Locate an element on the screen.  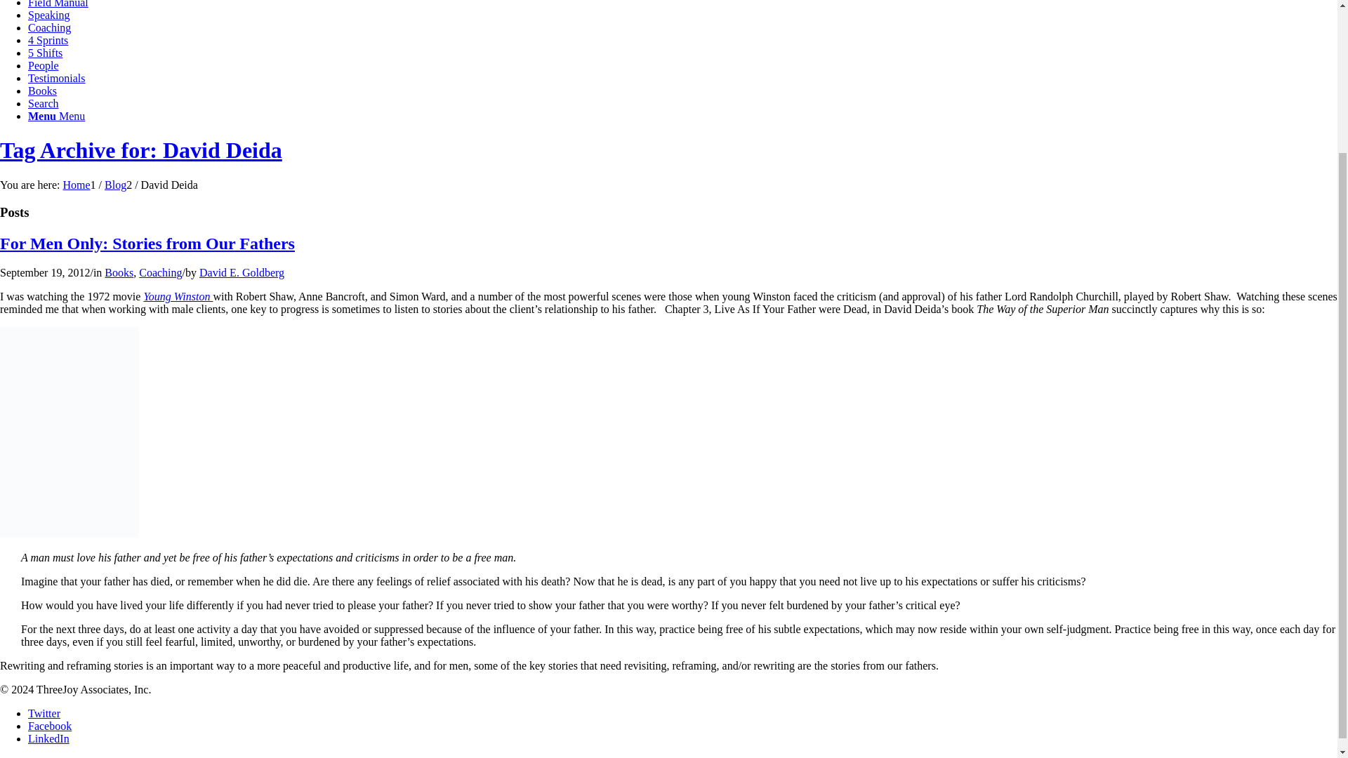
Books is located at coordinates (119, 272).